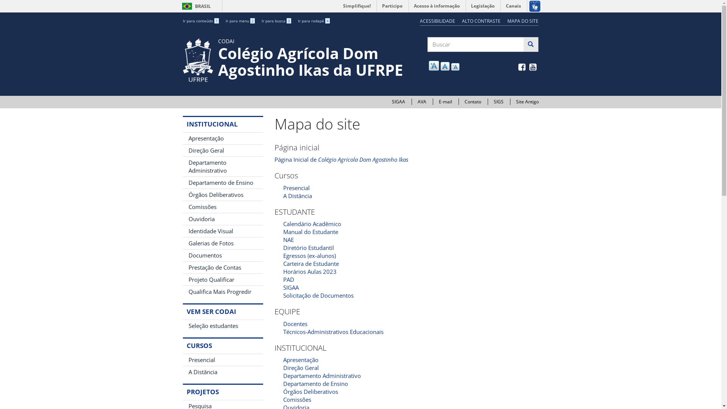 The width and height of the screenshot is (727, 409). I want to click on Manual do Estudante, so click(310, 232).